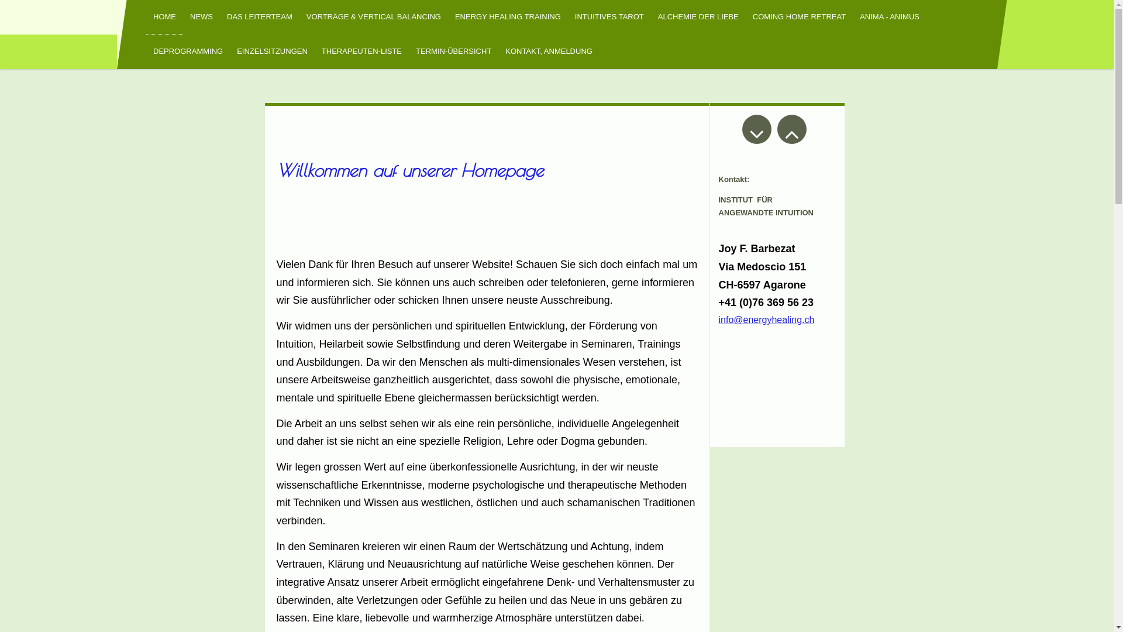  Describe the element at coordinates (201, 18) in the screenshot. I see `NEWS` at that location.